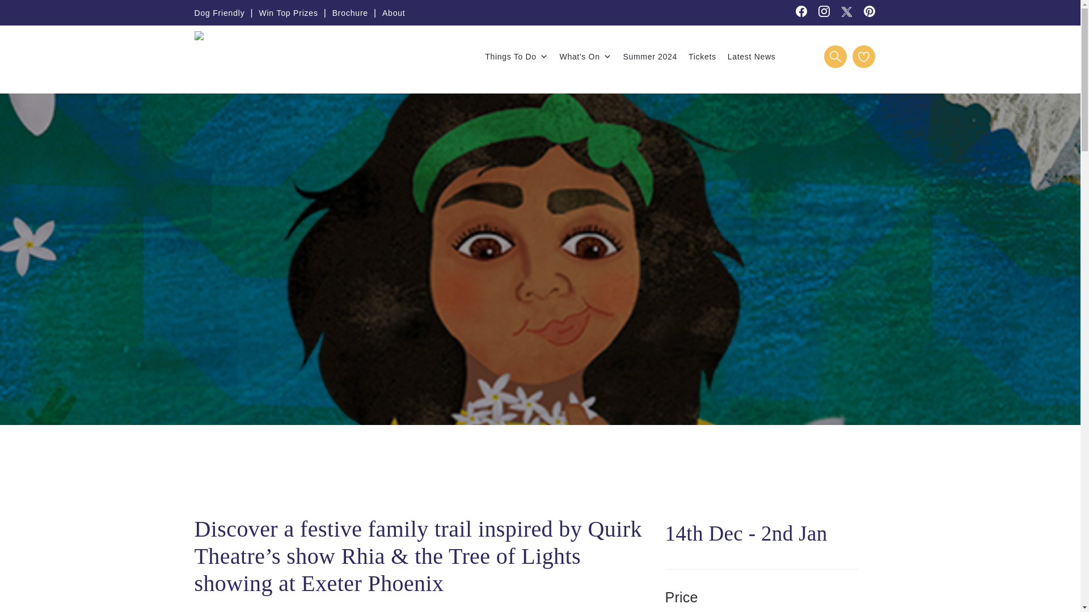  I want to click on Things To Do, so click(516, 56).